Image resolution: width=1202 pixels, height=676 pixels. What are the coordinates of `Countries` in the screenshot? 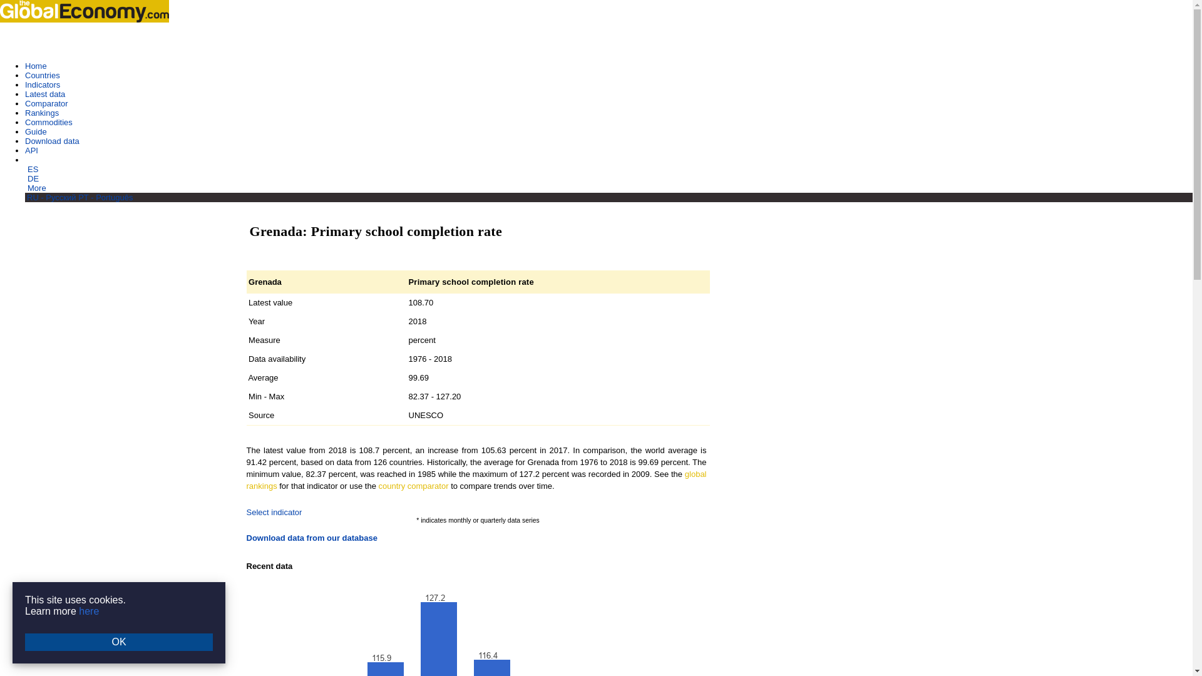 It's located at (43, 75).